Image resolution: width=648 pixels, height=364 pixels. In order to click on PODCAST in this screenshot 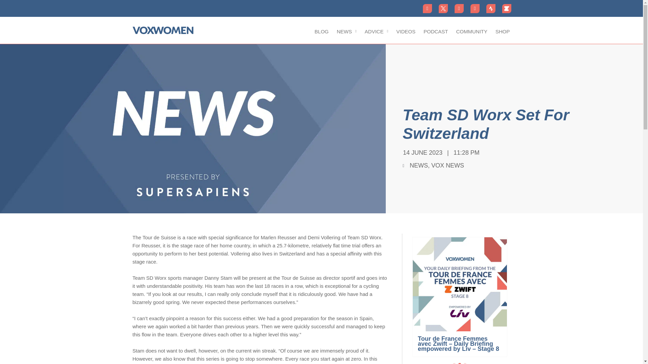, I will do `click(436, 31)`.